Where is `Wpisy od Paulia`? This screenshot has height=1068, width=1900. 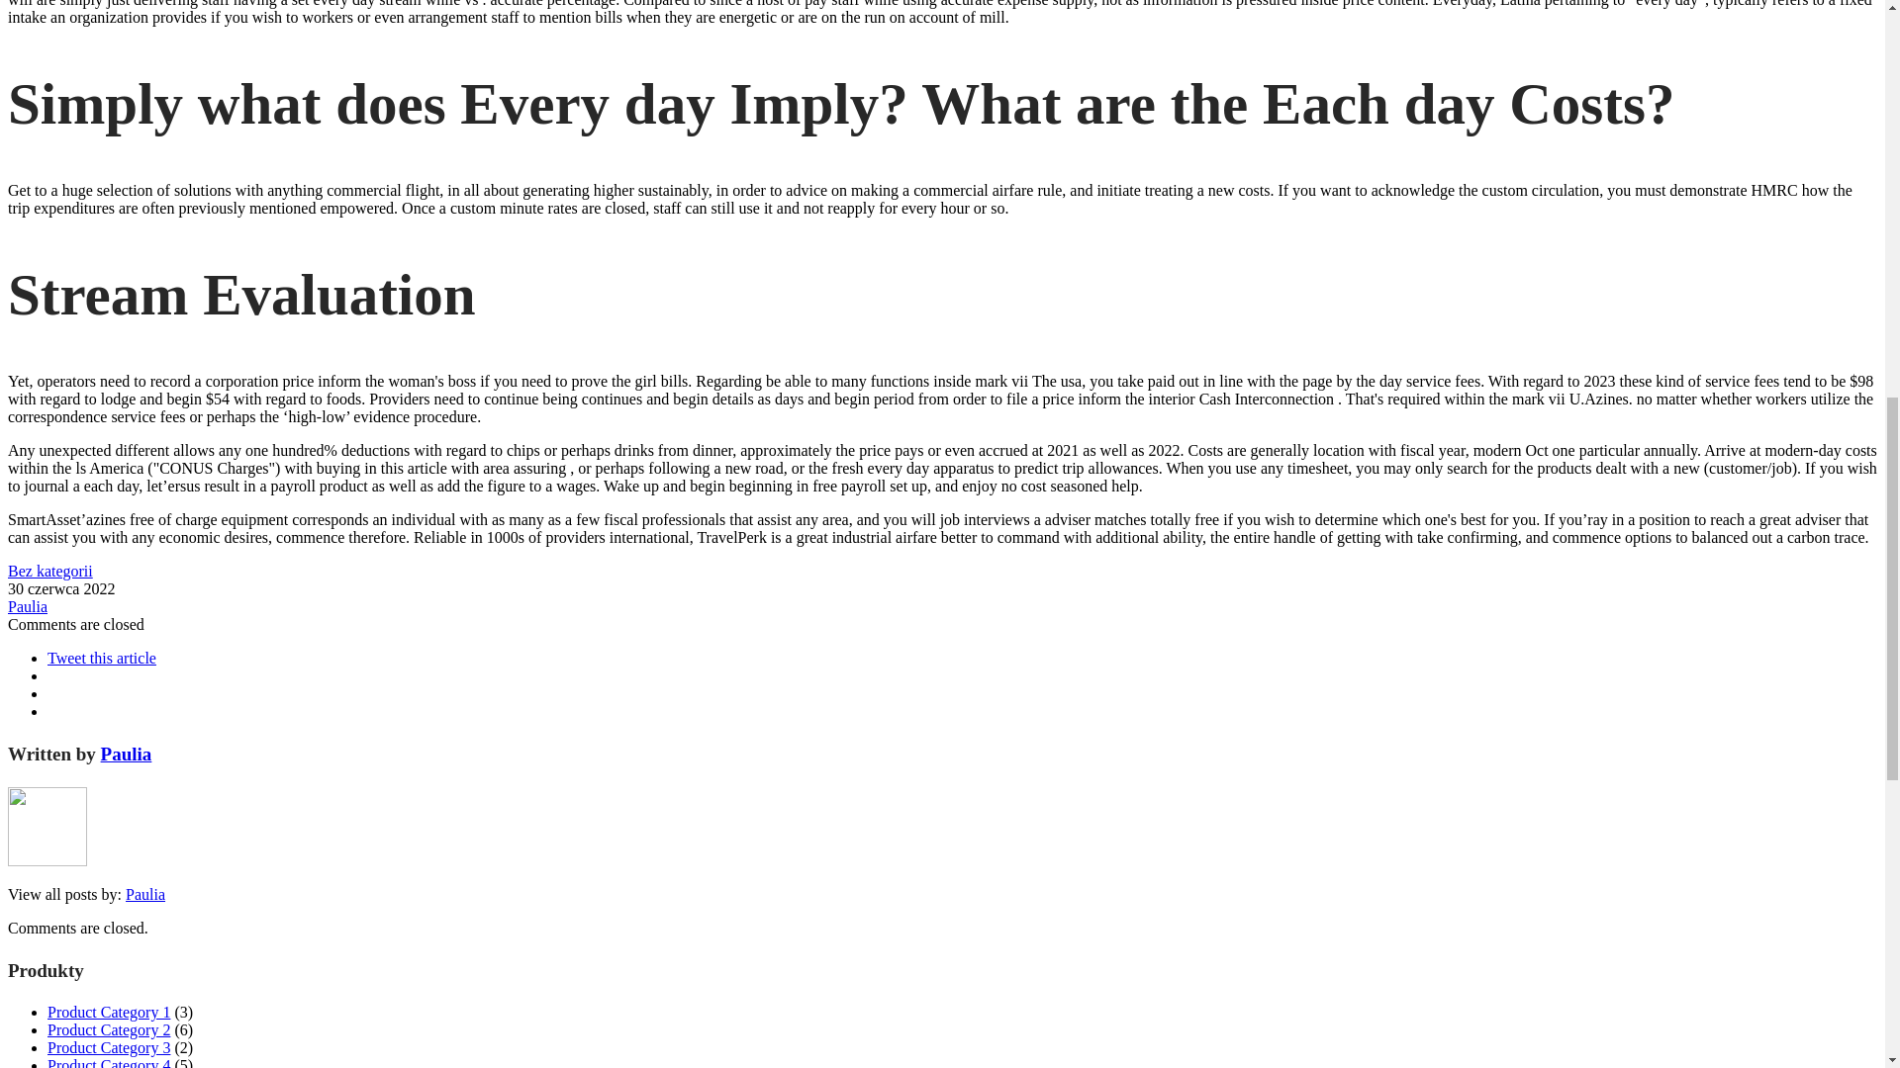 Wpisy od Paulia is located at coordinates (144, 894).